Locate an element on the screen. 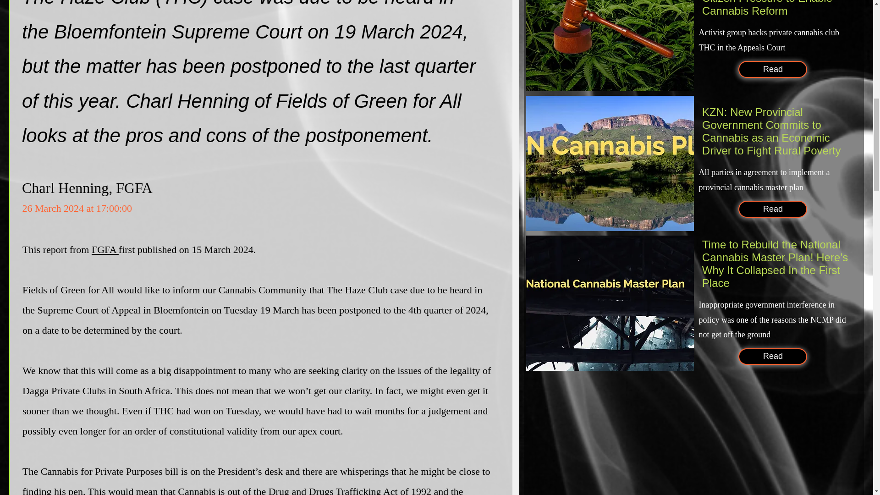 The image size is (880, 495). Read is located at coordinates (772, 357).